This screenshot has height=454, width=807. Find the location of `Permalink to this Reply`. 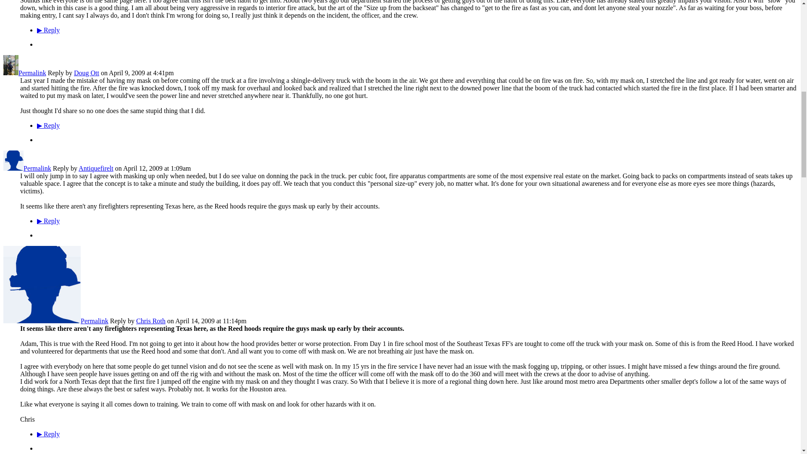

Permalink to this Reply is located at coordinates (32, 73).